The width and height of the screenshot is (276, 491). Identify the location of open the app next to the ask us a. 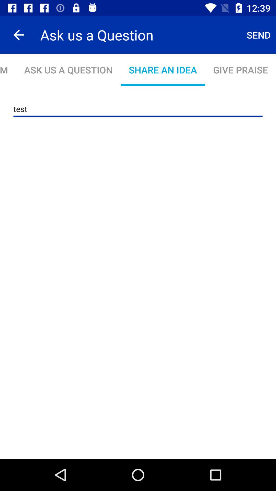
(19, 35).